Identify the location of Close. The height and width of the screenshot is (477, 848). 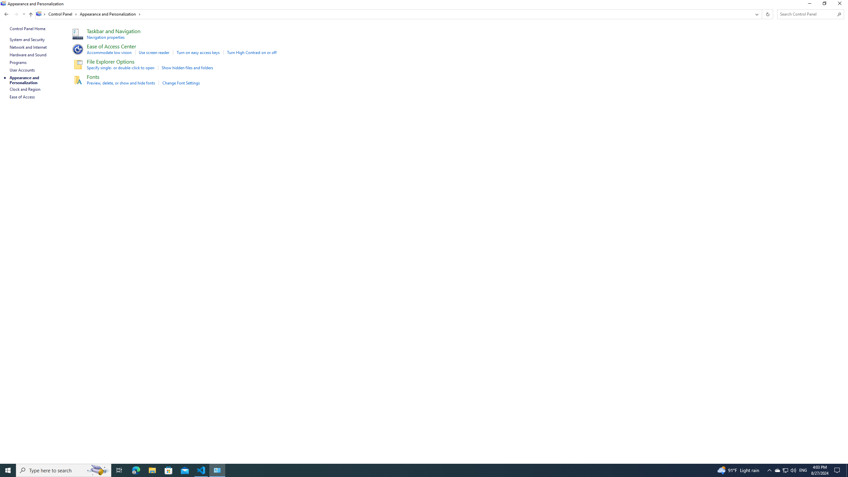
(841, 5).